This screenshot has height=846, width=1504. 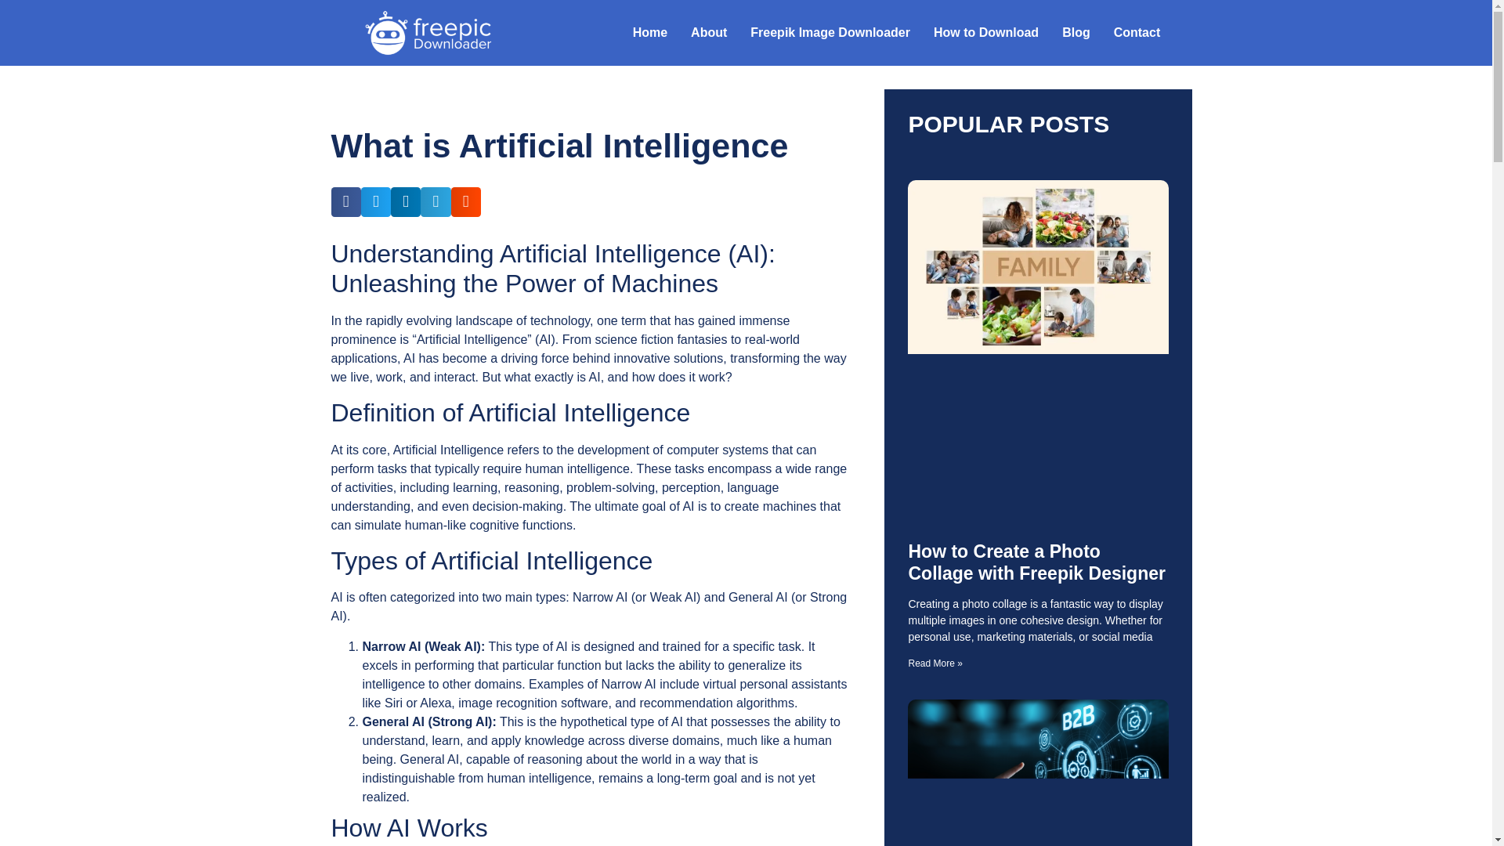 I want to click on About, so click(x=708, y=33).